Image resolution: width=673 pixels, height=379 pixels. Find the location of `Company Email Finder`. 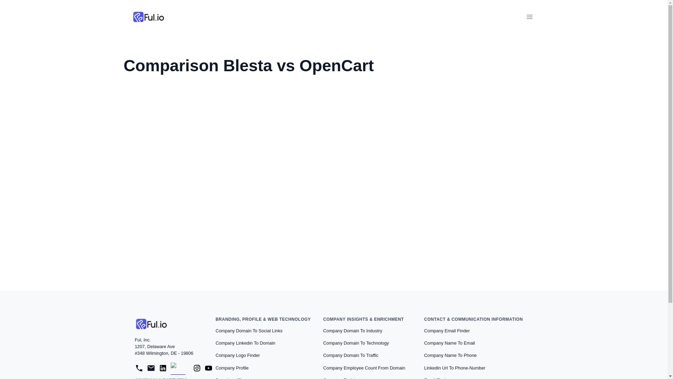

Company Email Finder is located at coordinates (447, 331).